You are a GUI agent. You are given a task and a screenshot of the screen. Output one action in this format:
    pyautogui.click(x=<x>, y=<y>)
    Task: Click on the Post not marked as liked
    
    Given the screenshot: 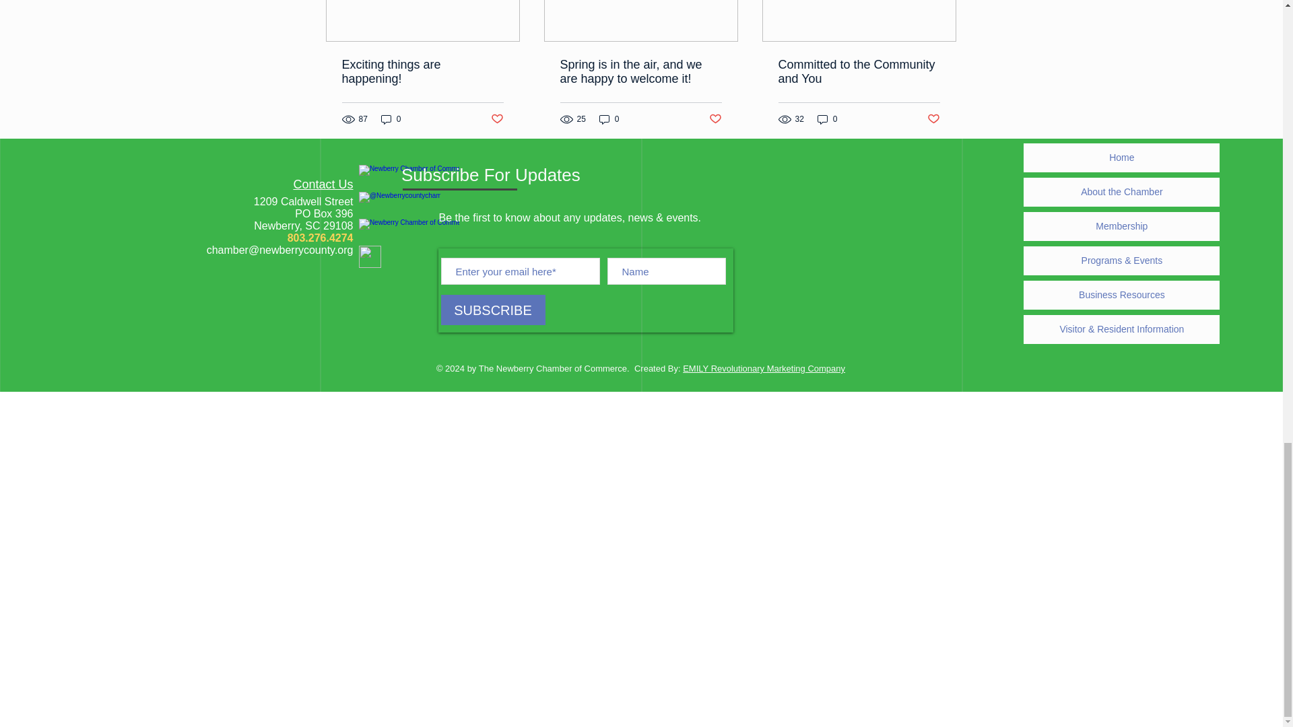 What is the action you would take?
    pyautogui.click(x=933, y=118)
    